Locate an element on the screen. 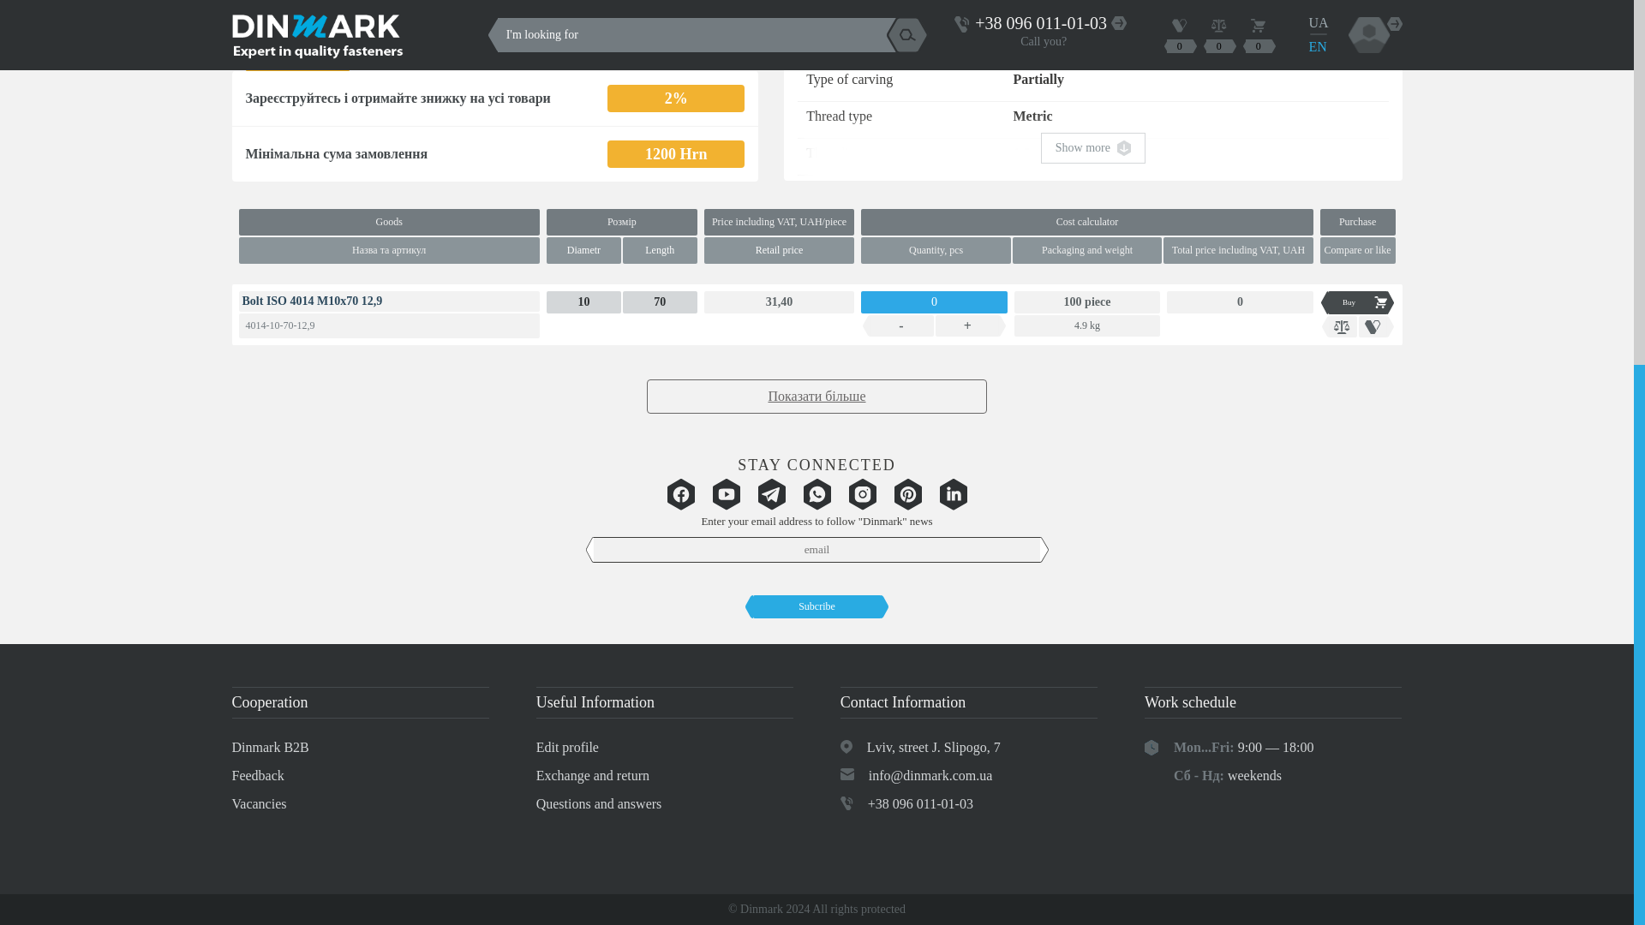 The height and width of the screenshot is (925, 1645). Add to favorites is located at coordinates (1376, 327).